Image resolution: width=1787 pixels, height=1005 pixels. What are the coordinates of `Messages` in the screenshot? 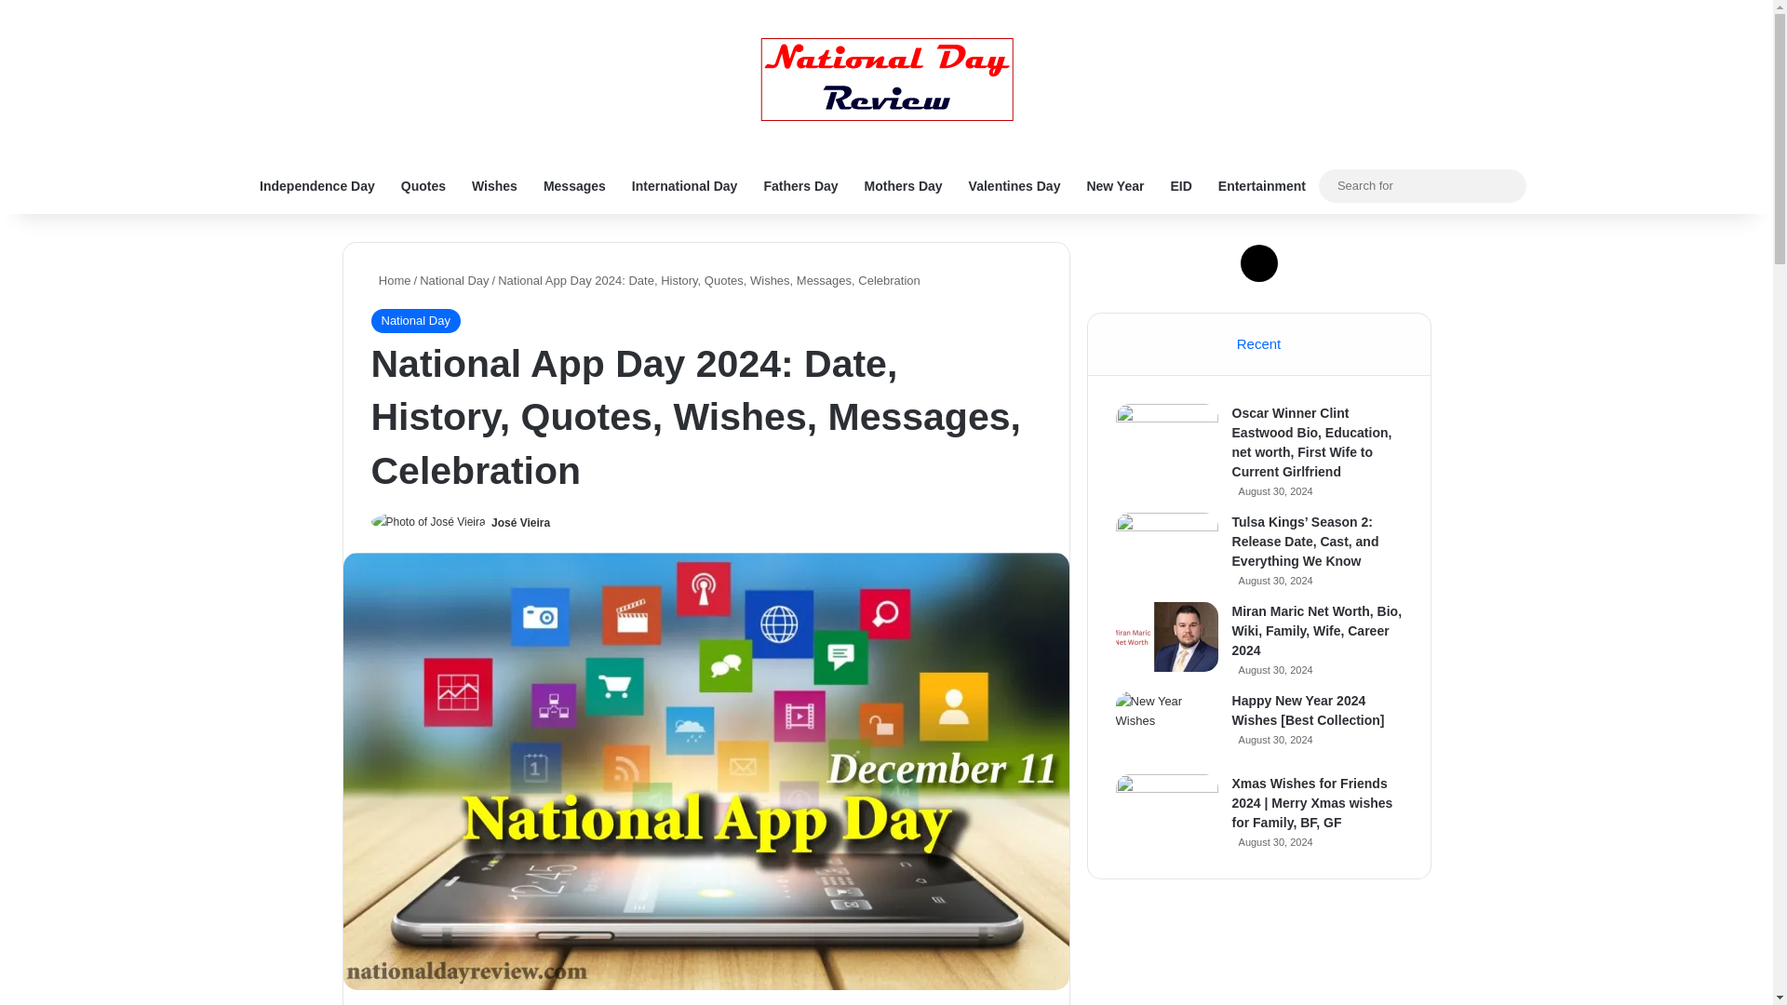 It's located at (574, 186).